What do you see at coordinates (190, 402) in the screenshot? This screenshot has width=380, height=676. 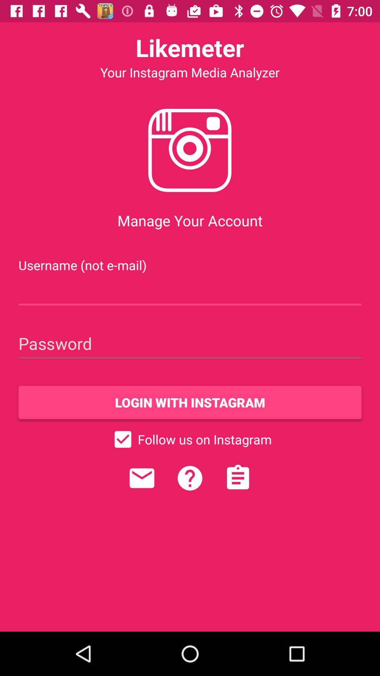 I see `turn on item above the follow us on item` at bounding box center [190, 402].